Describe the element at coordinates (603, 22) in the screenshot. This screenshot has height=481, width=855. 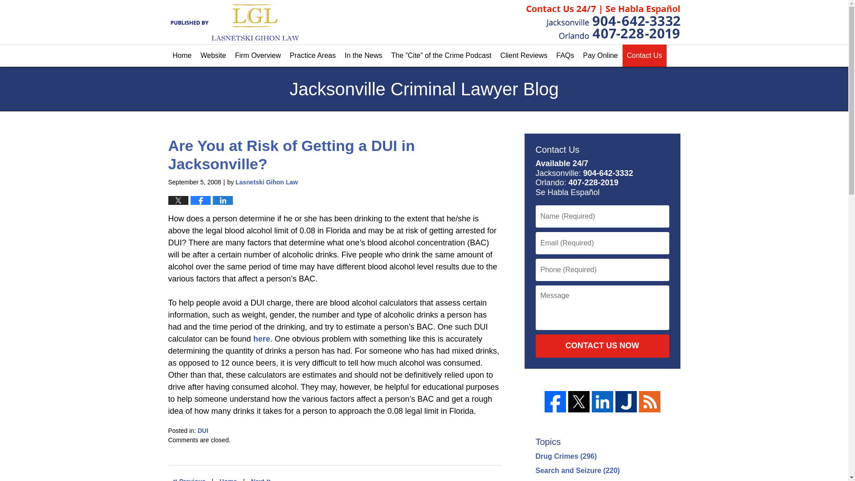
I see `Published By Lasnetski Gihon Law` at that location.